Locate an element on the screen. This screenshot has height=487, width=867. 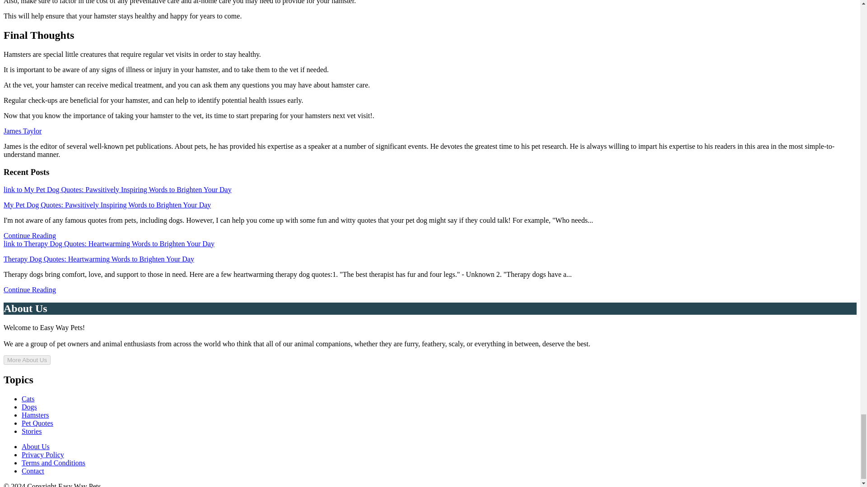
Dogs is located at coordinates (29, 407).